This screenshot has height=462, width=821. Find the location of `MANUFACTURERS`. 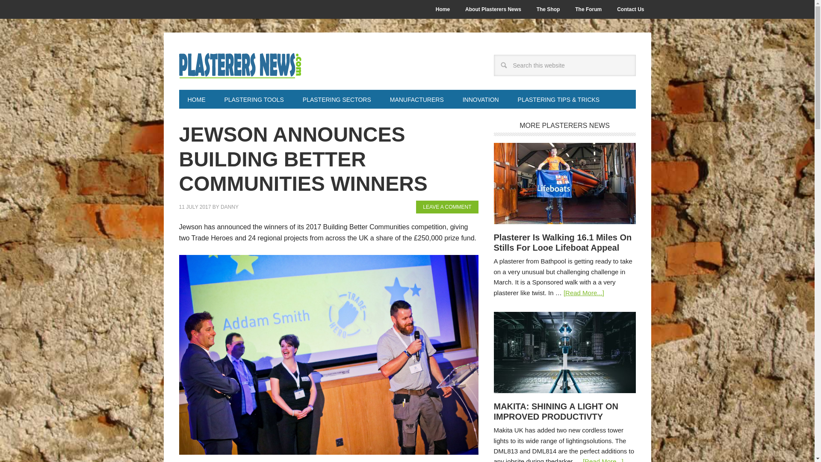

MANUFACTURERS is located at coordinates (416, 99).